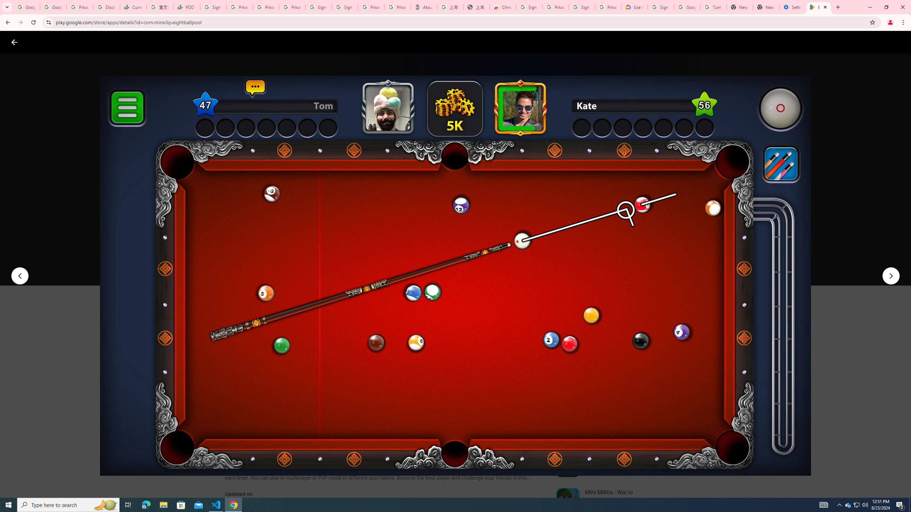 The image size is (911, 512). Describe the element at coordinates (766, 7) in the screenshot. I see `New Tab` at that location.